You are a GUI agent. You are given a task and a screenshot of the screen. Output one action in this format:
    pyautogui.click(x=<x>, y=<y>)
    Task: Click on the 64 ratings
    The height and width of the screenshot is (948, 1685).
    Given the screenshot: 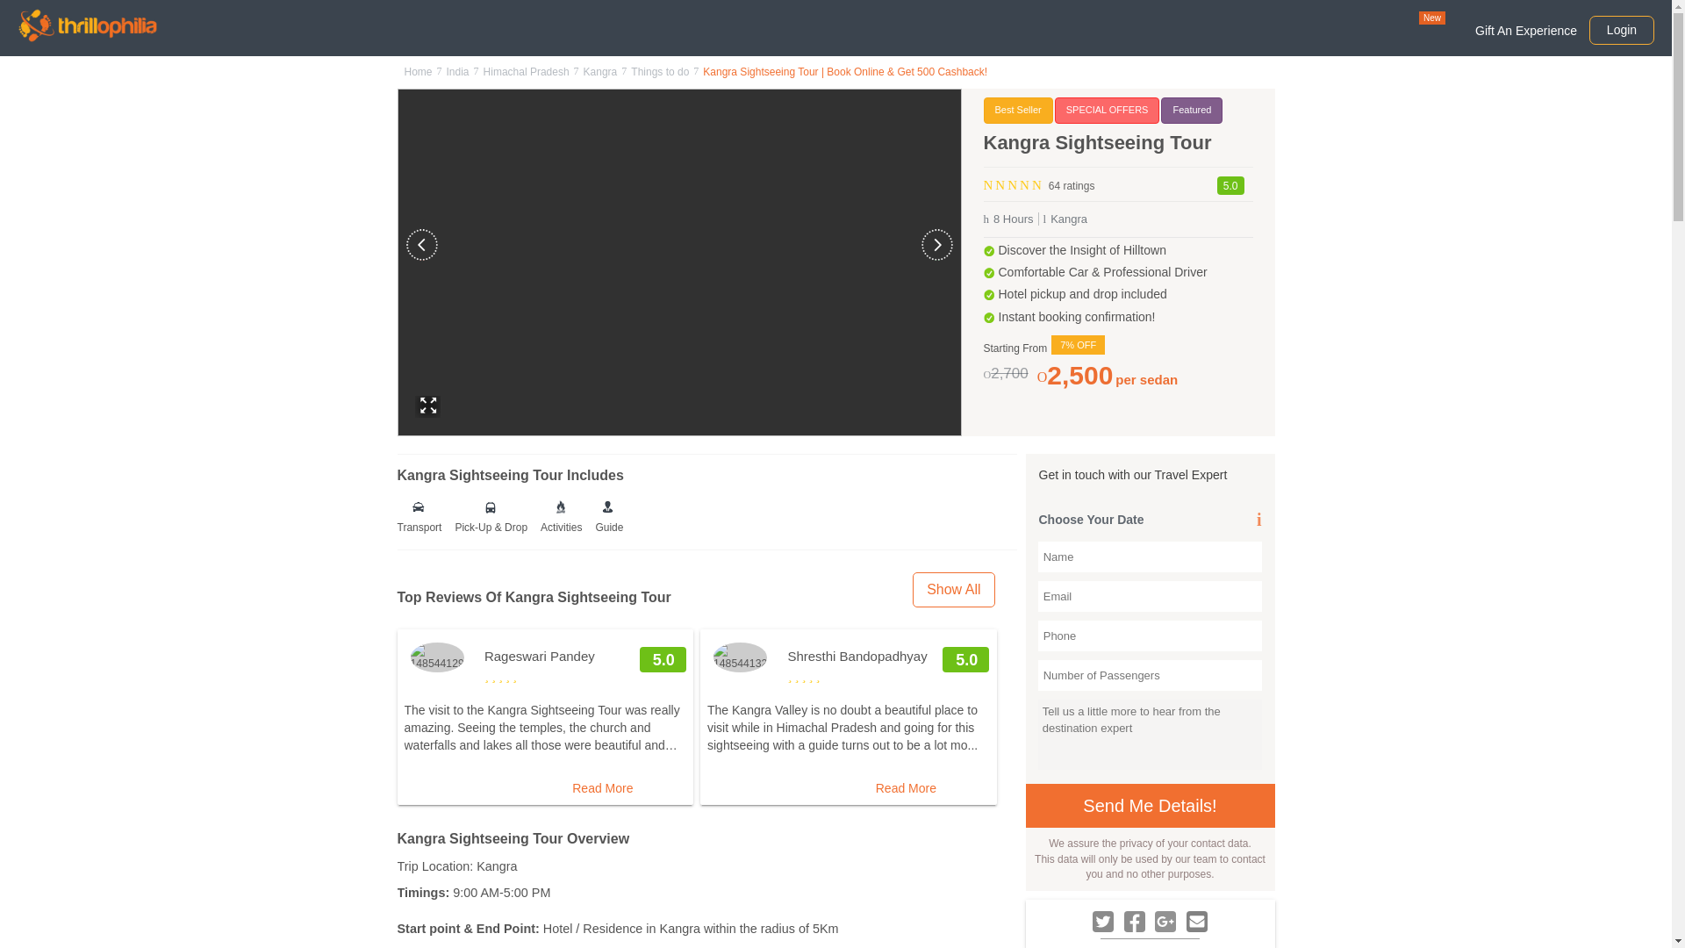 What is the action you would take?
    pyautogui.click(x=1070, y=183)
    